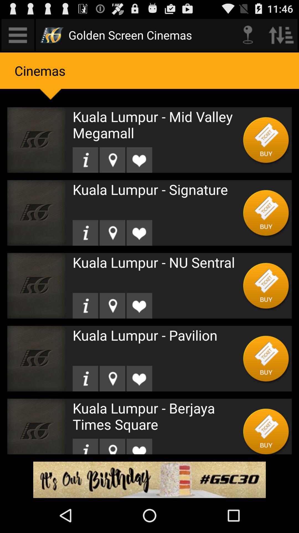 This screenshot has height=533, width=299. I want to click on go to location, so click(112, 379).